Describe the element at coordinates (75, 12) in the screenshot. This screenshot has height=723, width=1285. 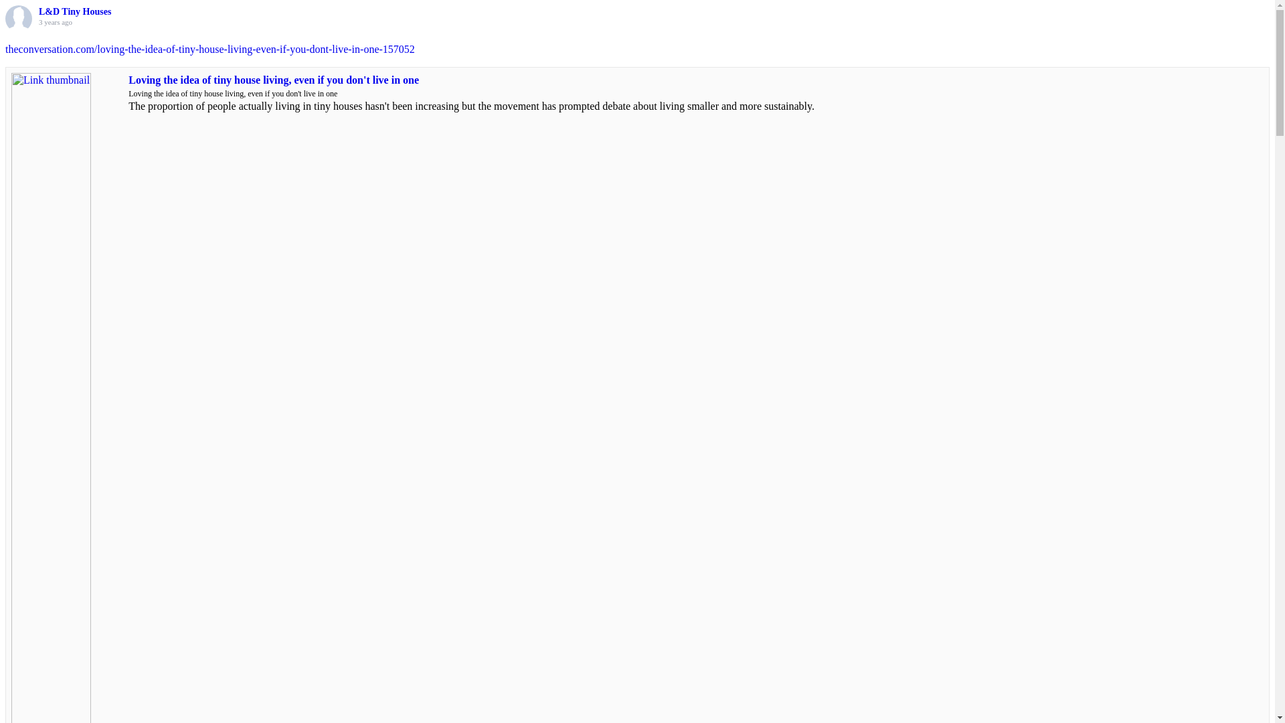
I see `L&D Tiny Houses` at that location.